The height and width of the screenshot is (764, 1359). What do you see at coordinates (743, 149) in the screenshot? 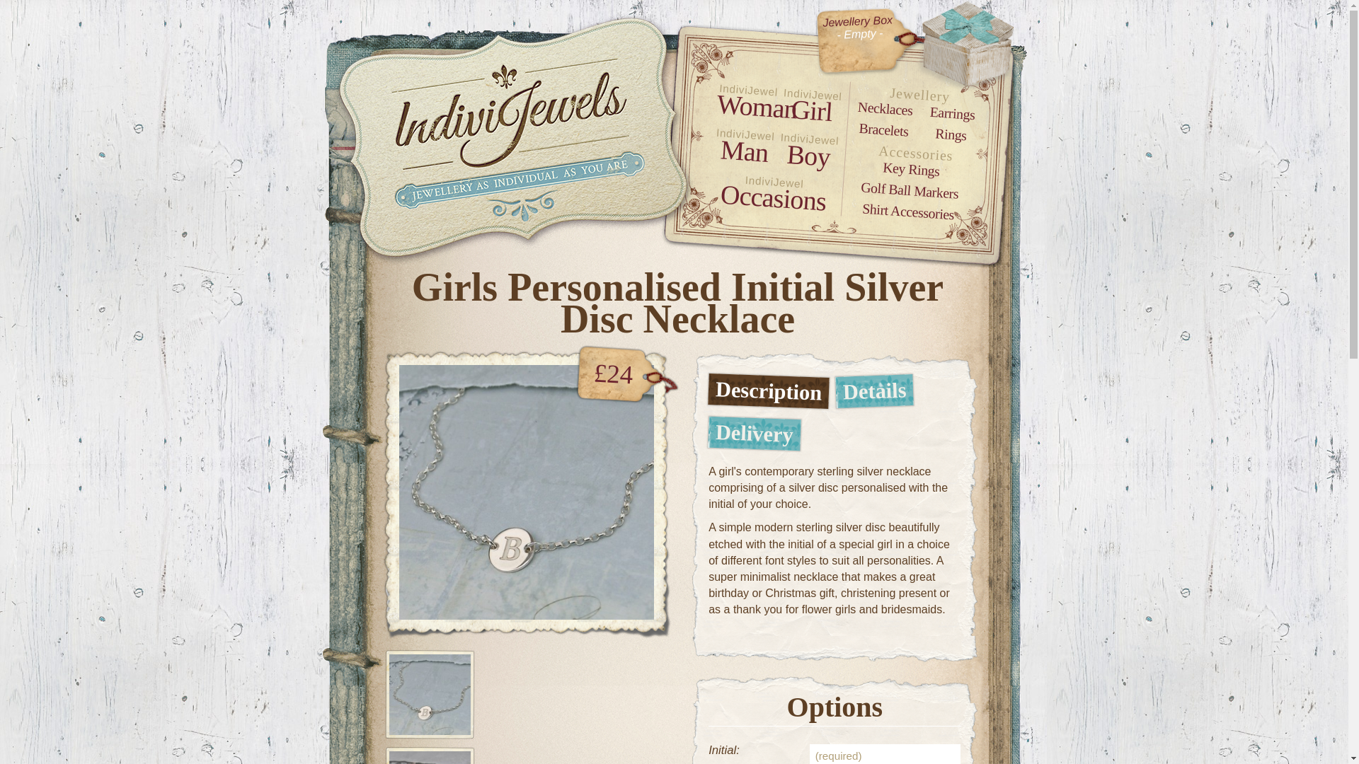
I see `Man` at bounding box center [743, 149].